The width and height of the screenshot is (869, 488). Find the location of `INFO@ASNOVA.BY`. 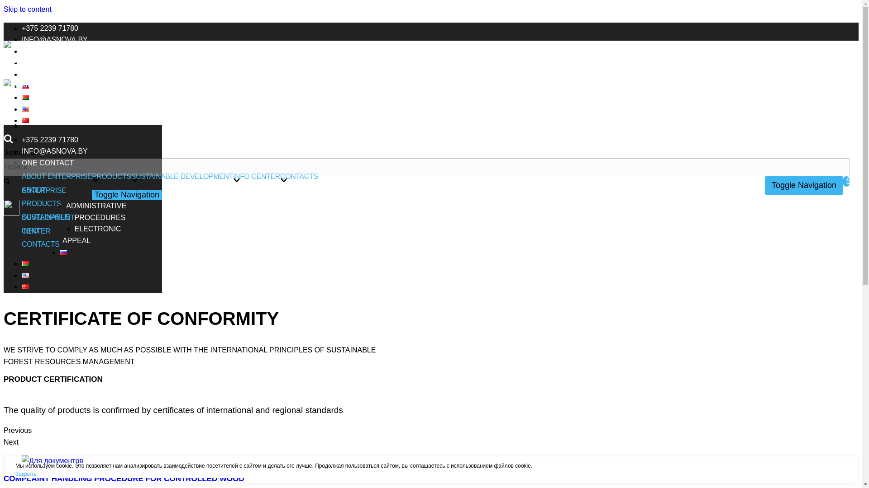

INFO@ASNOVA.BY is located at coordinates (55, 40).